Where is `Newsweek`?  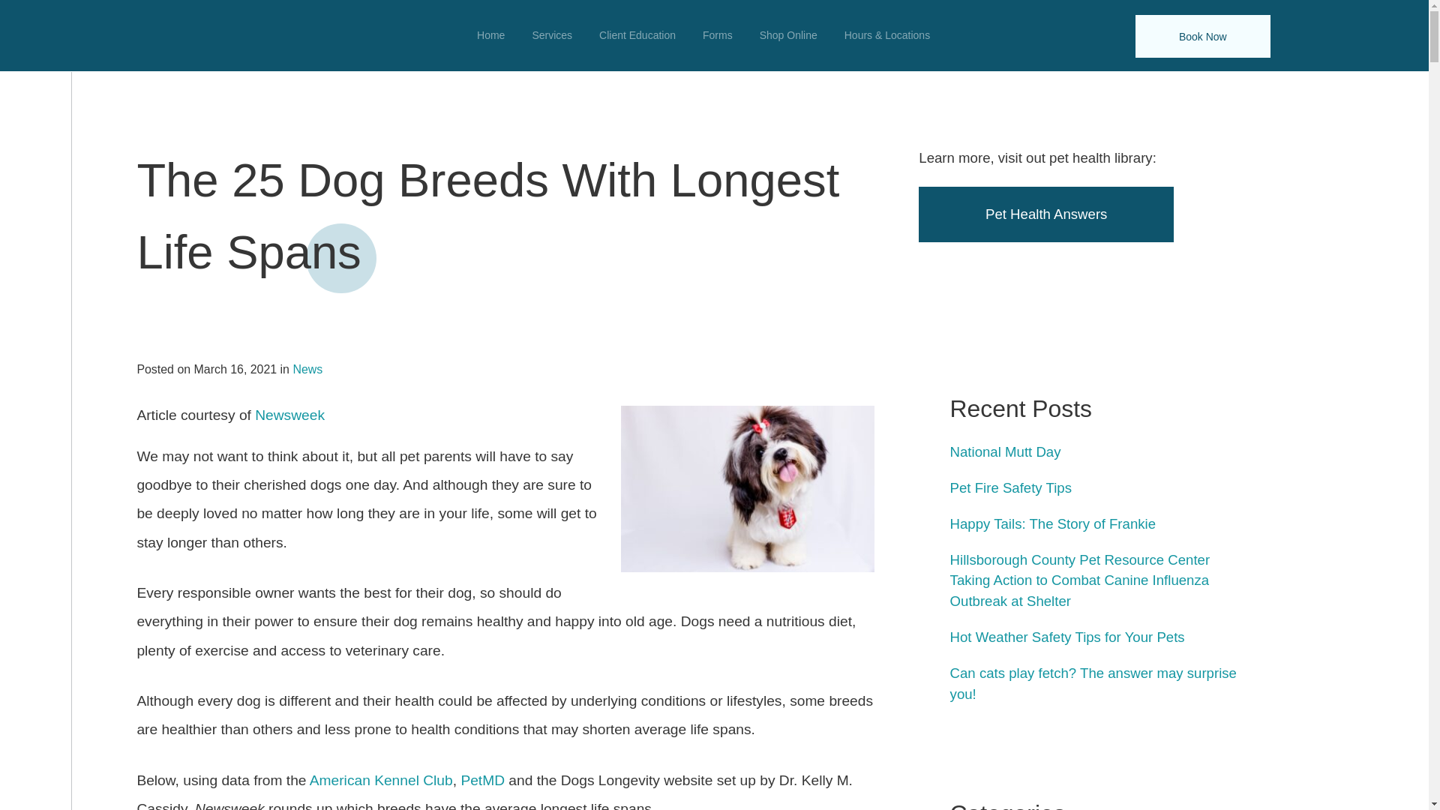 Newsweek is located at coordinates (289, 415).